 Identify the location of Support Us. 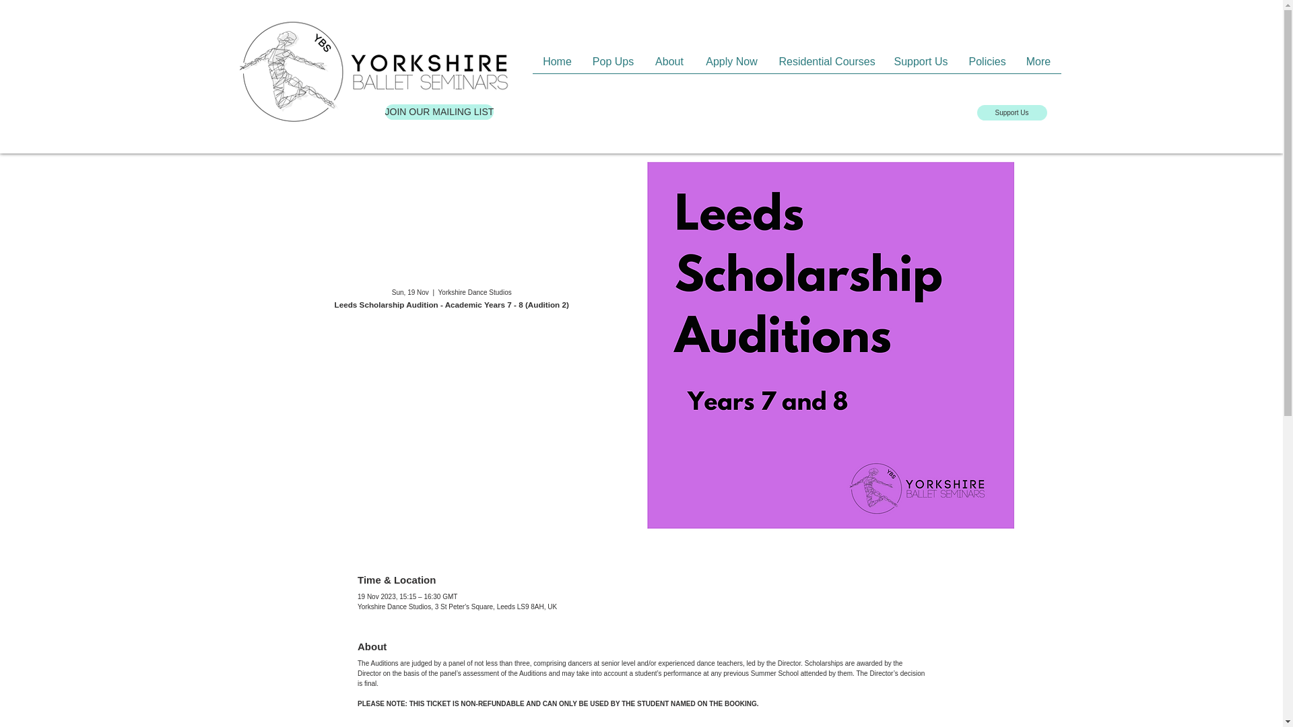
(1011, 112).